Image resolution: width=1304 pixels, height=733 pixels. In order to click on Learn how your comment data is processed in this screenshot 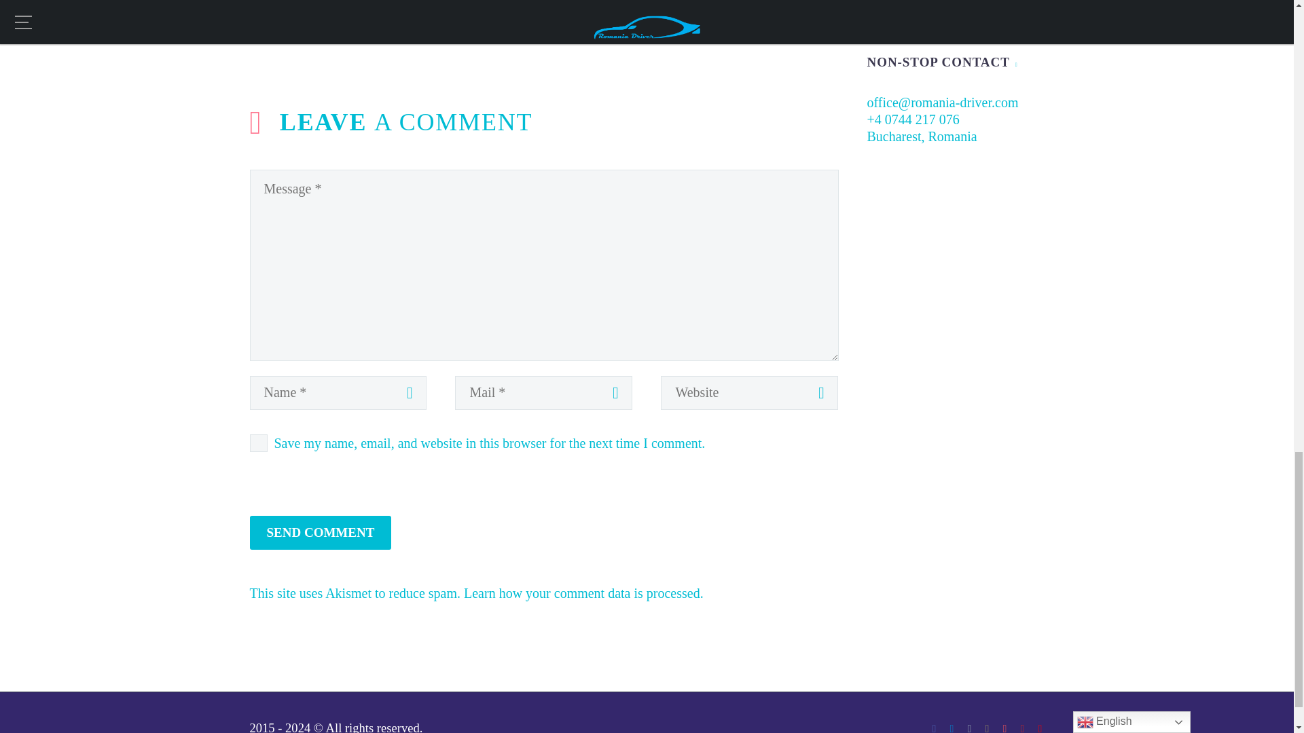, I will do `click(582, 593)`.